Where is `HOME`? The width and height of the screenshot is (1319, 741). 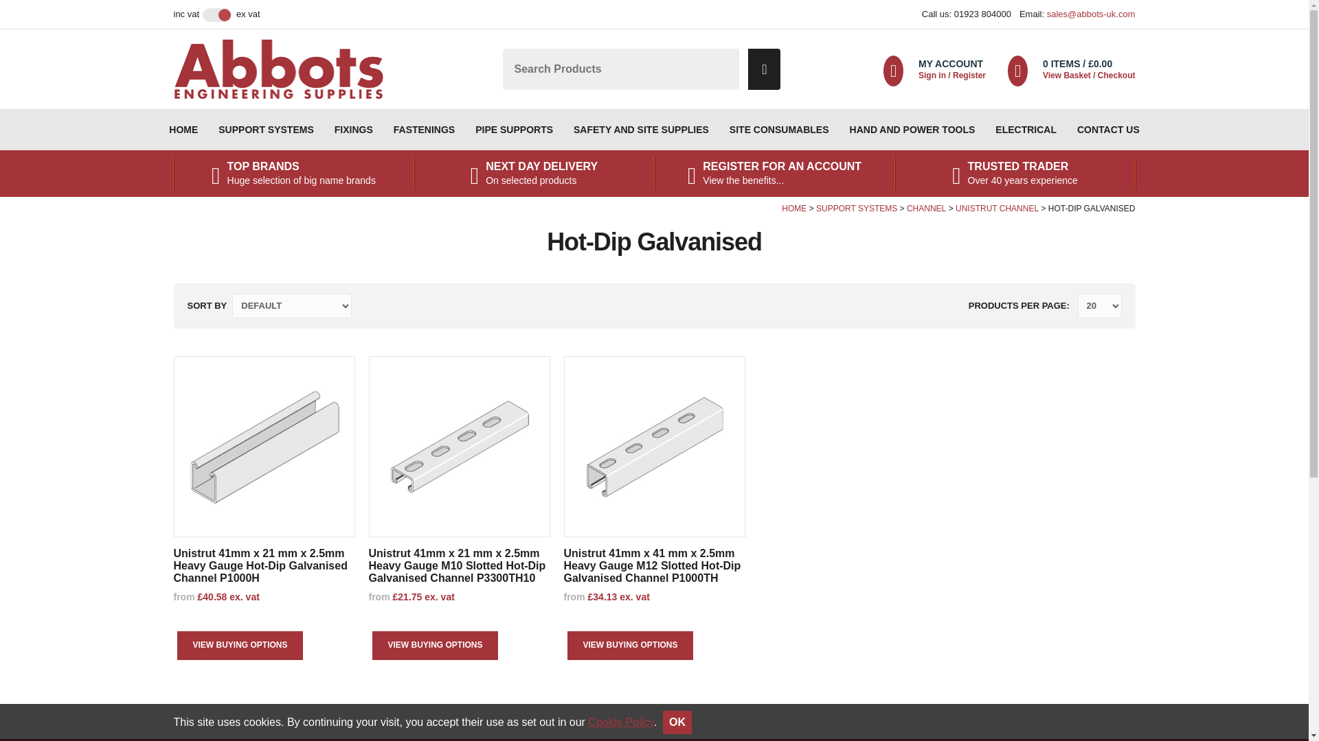
HOME is located at coordinates (183, 129).